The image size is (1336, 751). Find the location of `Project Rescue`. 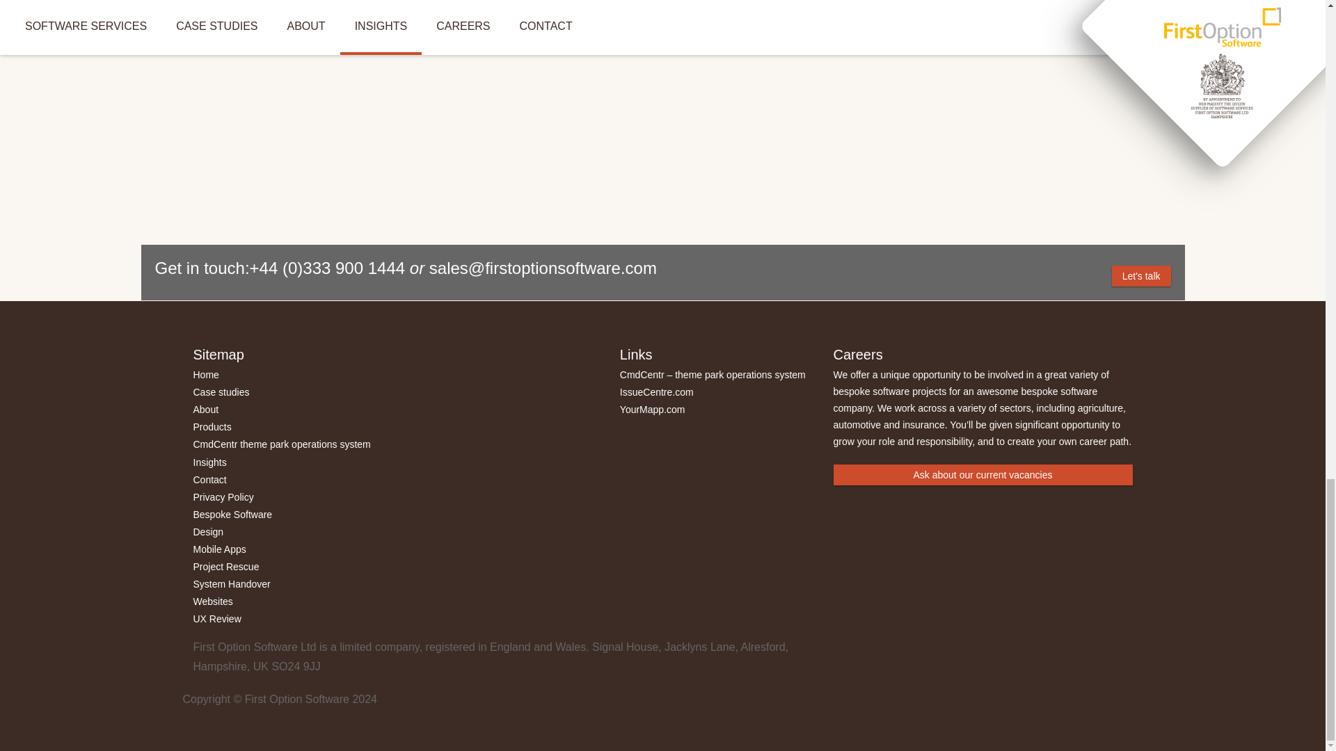

Project Rescue is located at coordinates (226, 566).